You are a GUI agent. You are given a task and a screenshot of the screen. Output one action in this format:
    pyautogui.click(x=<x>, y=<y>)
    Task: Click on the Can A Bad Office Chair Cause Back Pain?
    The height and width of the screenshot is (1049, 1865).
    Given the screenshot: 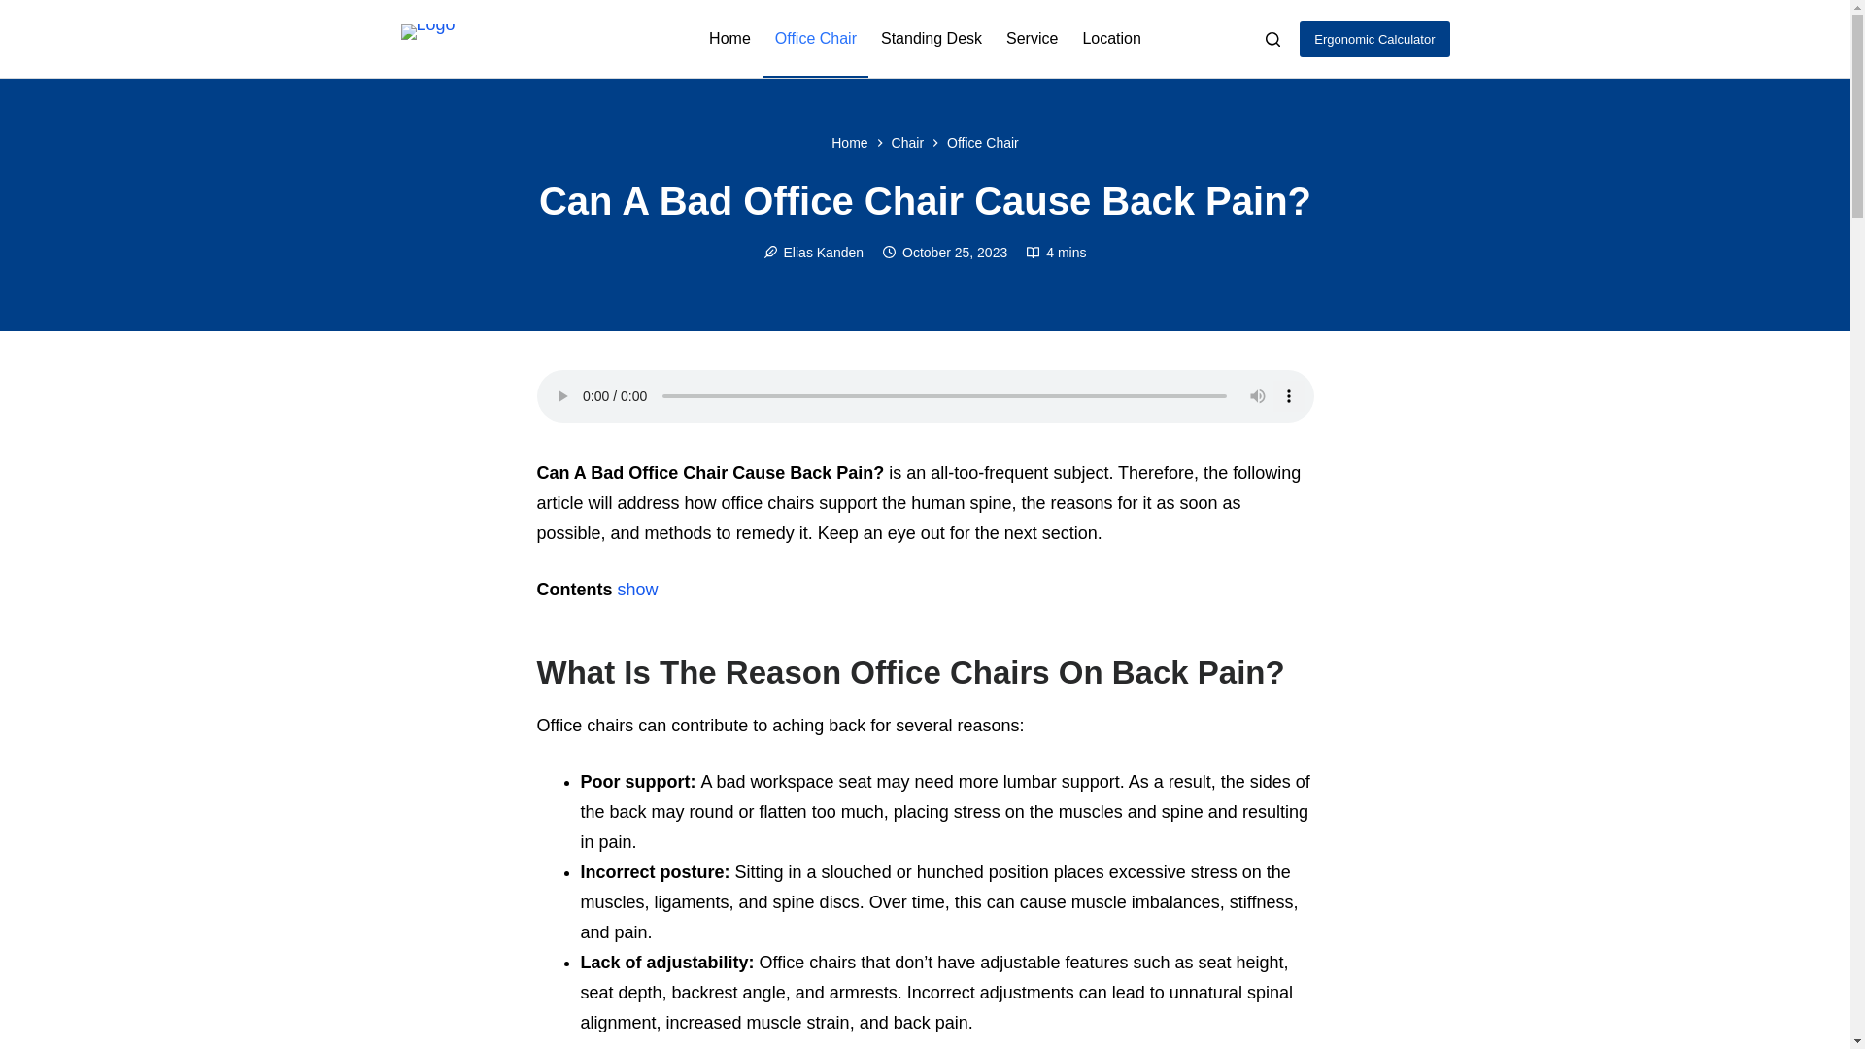 What is the action you would take?
    pyautogui.click(x=925, y=200)
    